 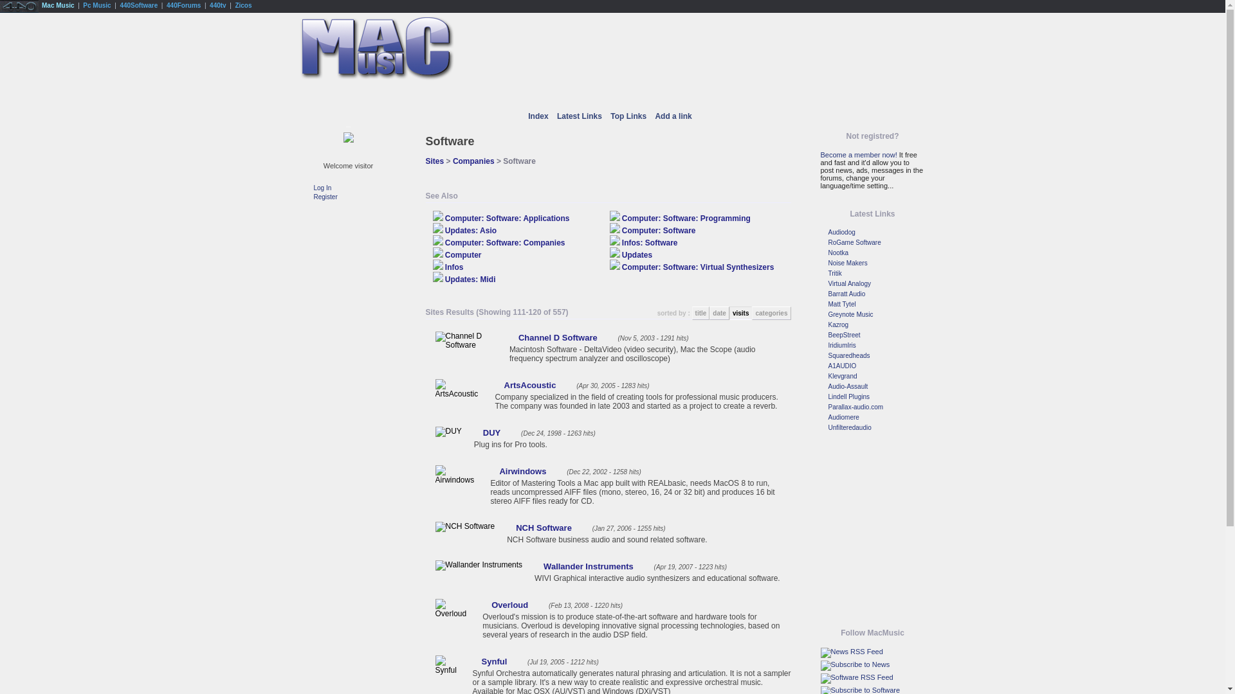 What do you see at coordinates (217, 5) in the screenshot?
I see `440tv` at bounding box center [217, 5].